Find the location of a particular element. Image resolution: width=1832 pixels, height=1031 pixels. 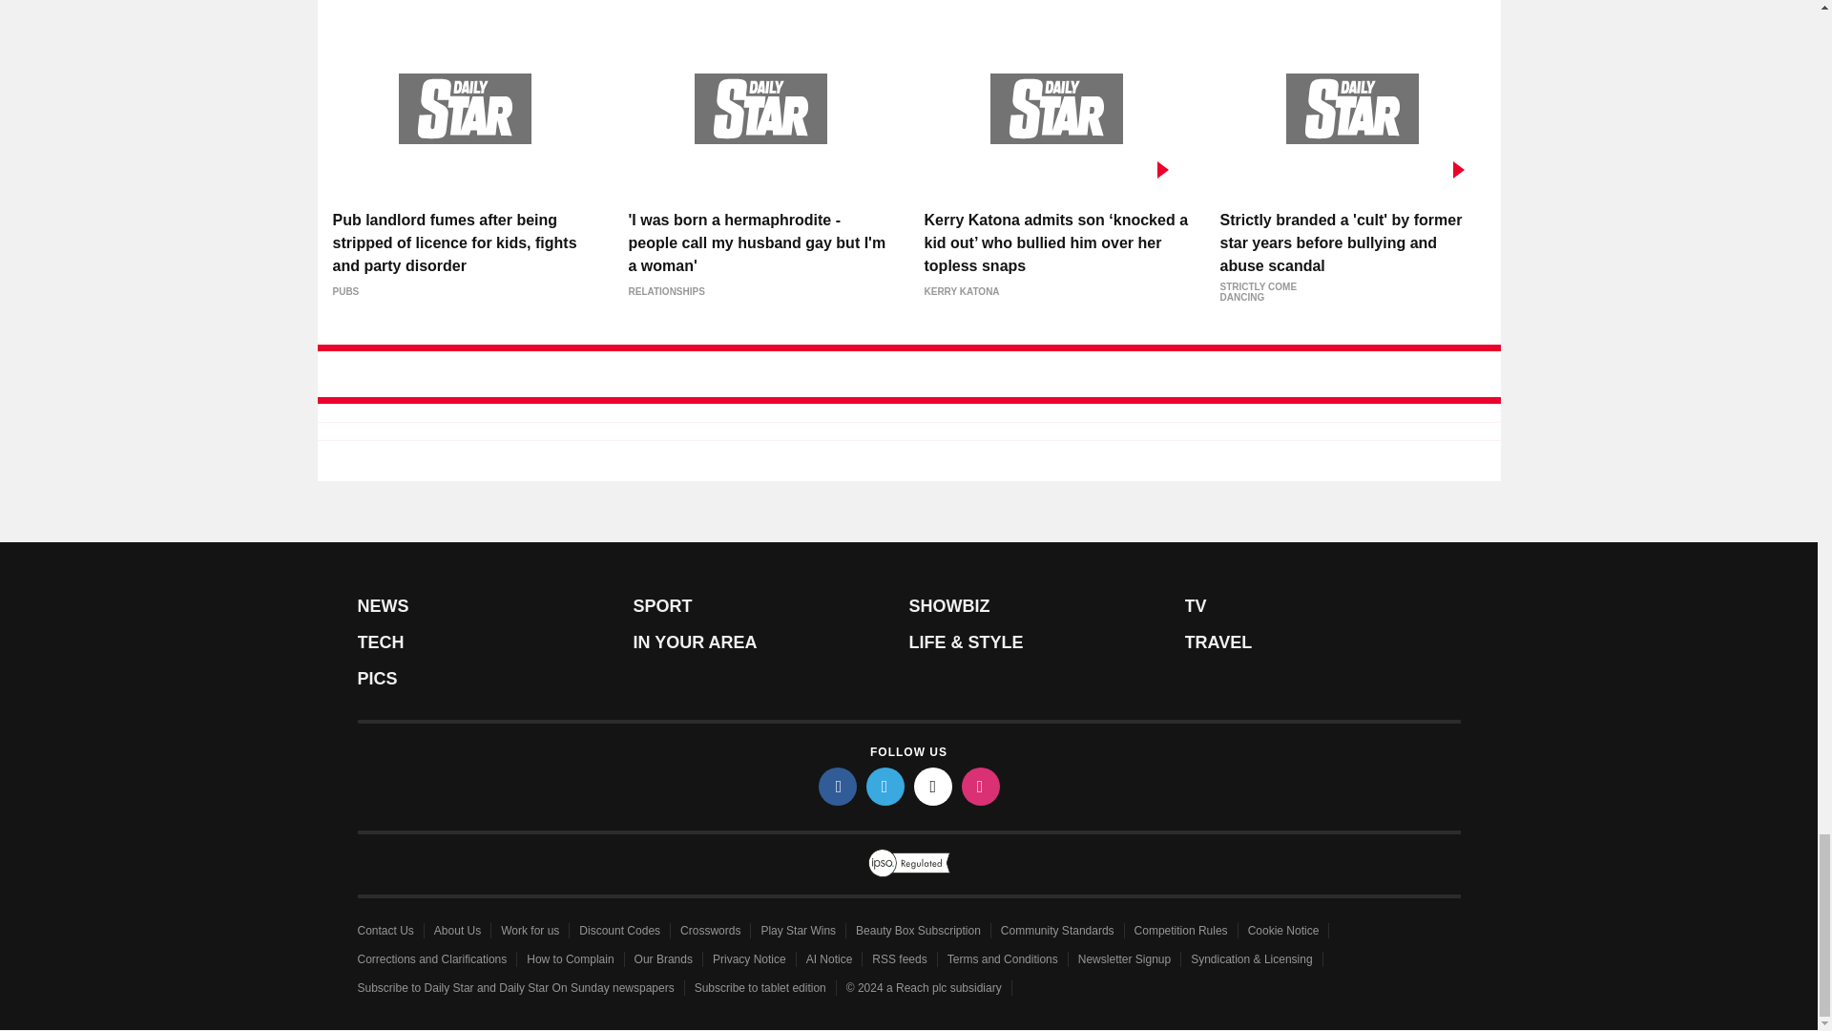

facebook is located at coordinates (838, 786).